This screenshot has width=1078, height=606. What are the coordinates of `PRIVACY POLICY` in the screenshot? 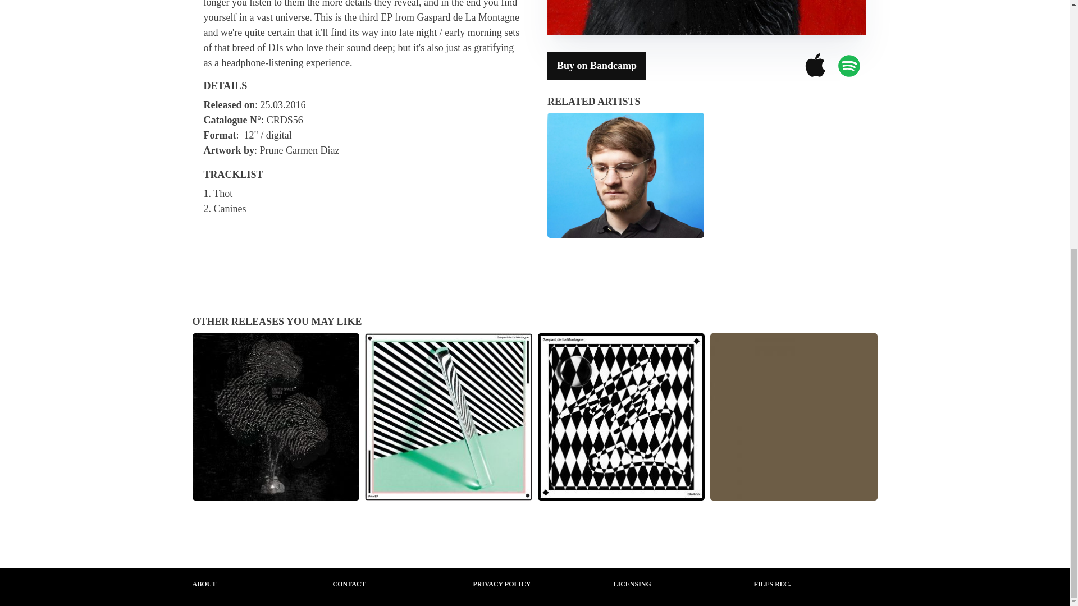 It's located at (501, 584).